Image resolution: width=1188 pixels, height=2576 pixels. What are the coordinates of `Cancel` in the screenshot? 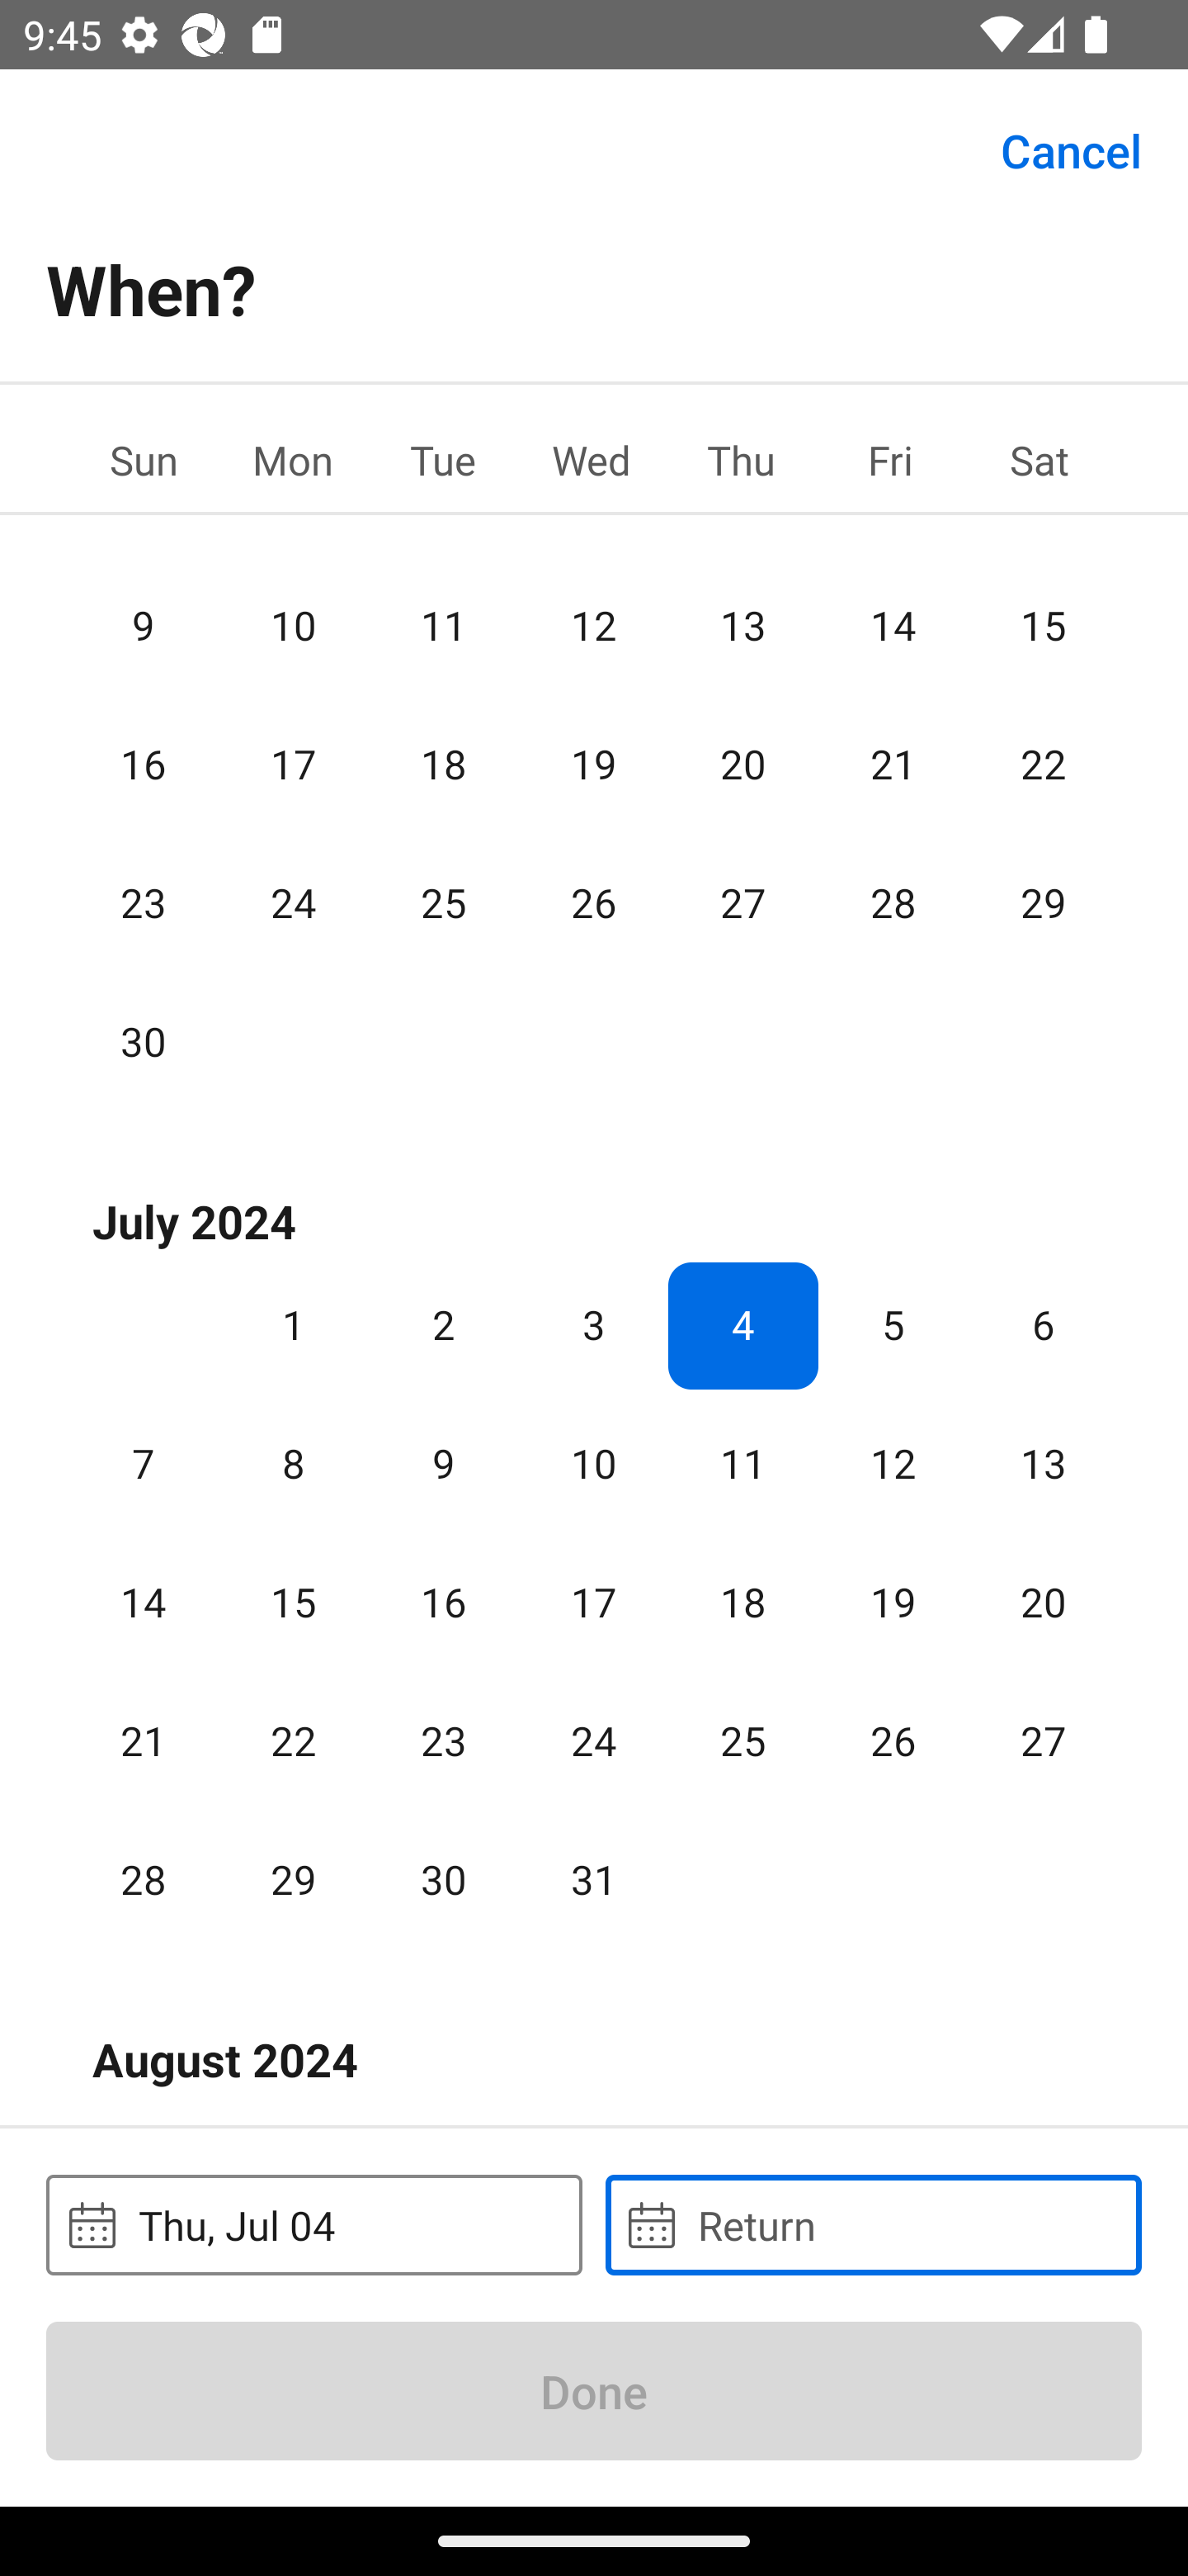 It's located at (1071, 149).